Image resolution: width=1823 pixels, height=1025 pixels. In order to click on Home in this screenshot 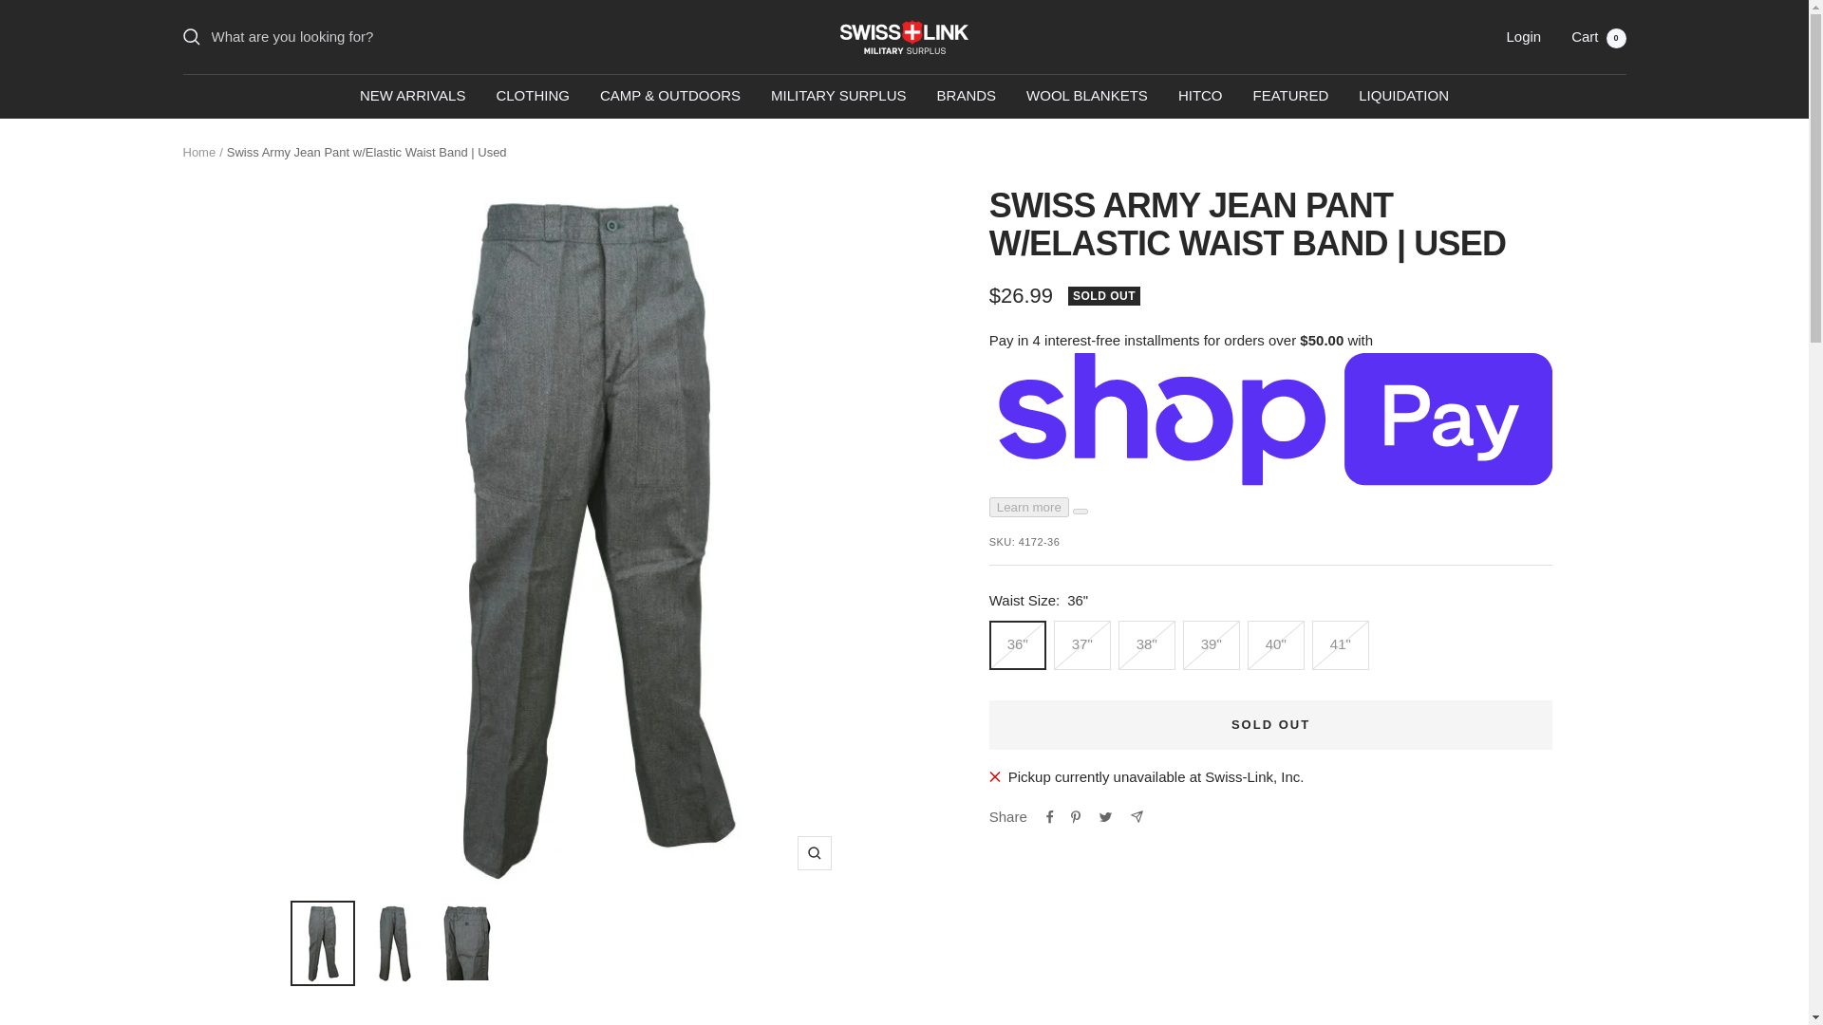, I will do `click(198, 152)`.